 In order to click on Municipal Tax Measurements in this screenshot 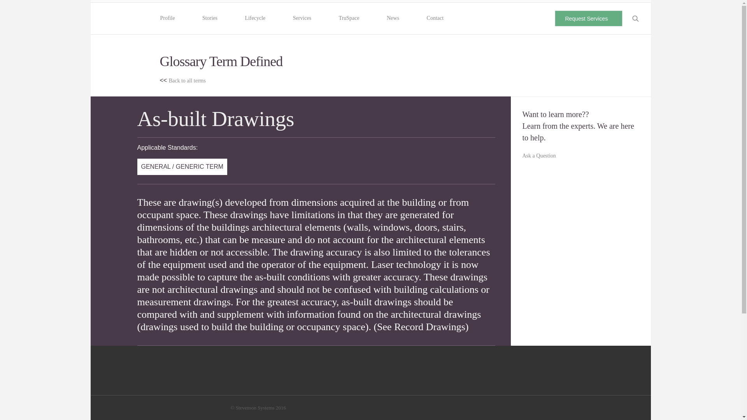, I will do `click(397, 322)`.